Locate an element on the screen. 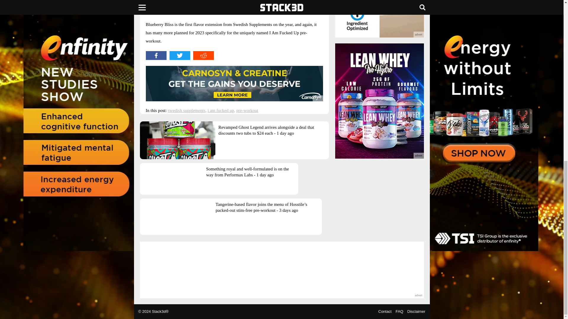 The image size is (568, 319). swedish supplements is located at coordinates (186, 110).